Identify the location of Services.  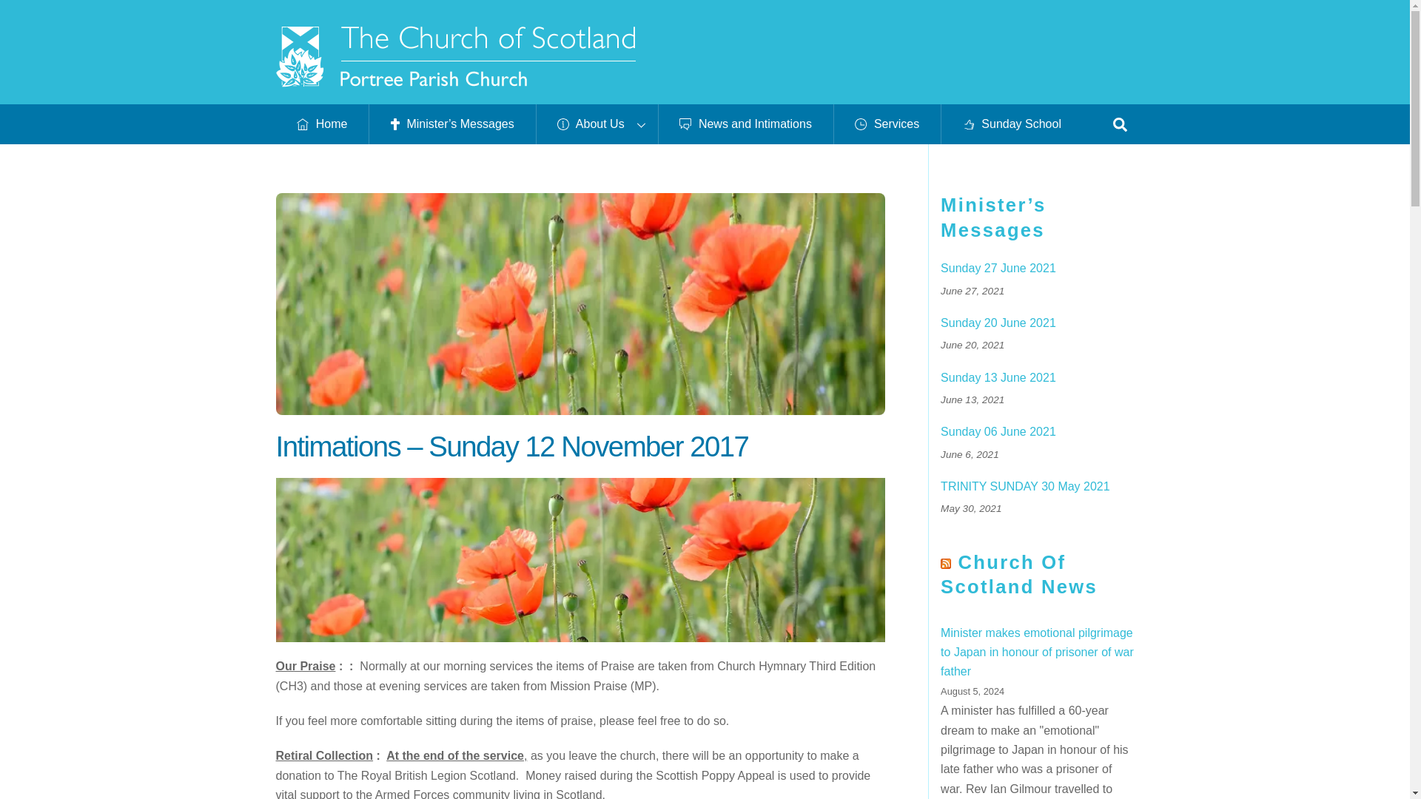
(887, 124).